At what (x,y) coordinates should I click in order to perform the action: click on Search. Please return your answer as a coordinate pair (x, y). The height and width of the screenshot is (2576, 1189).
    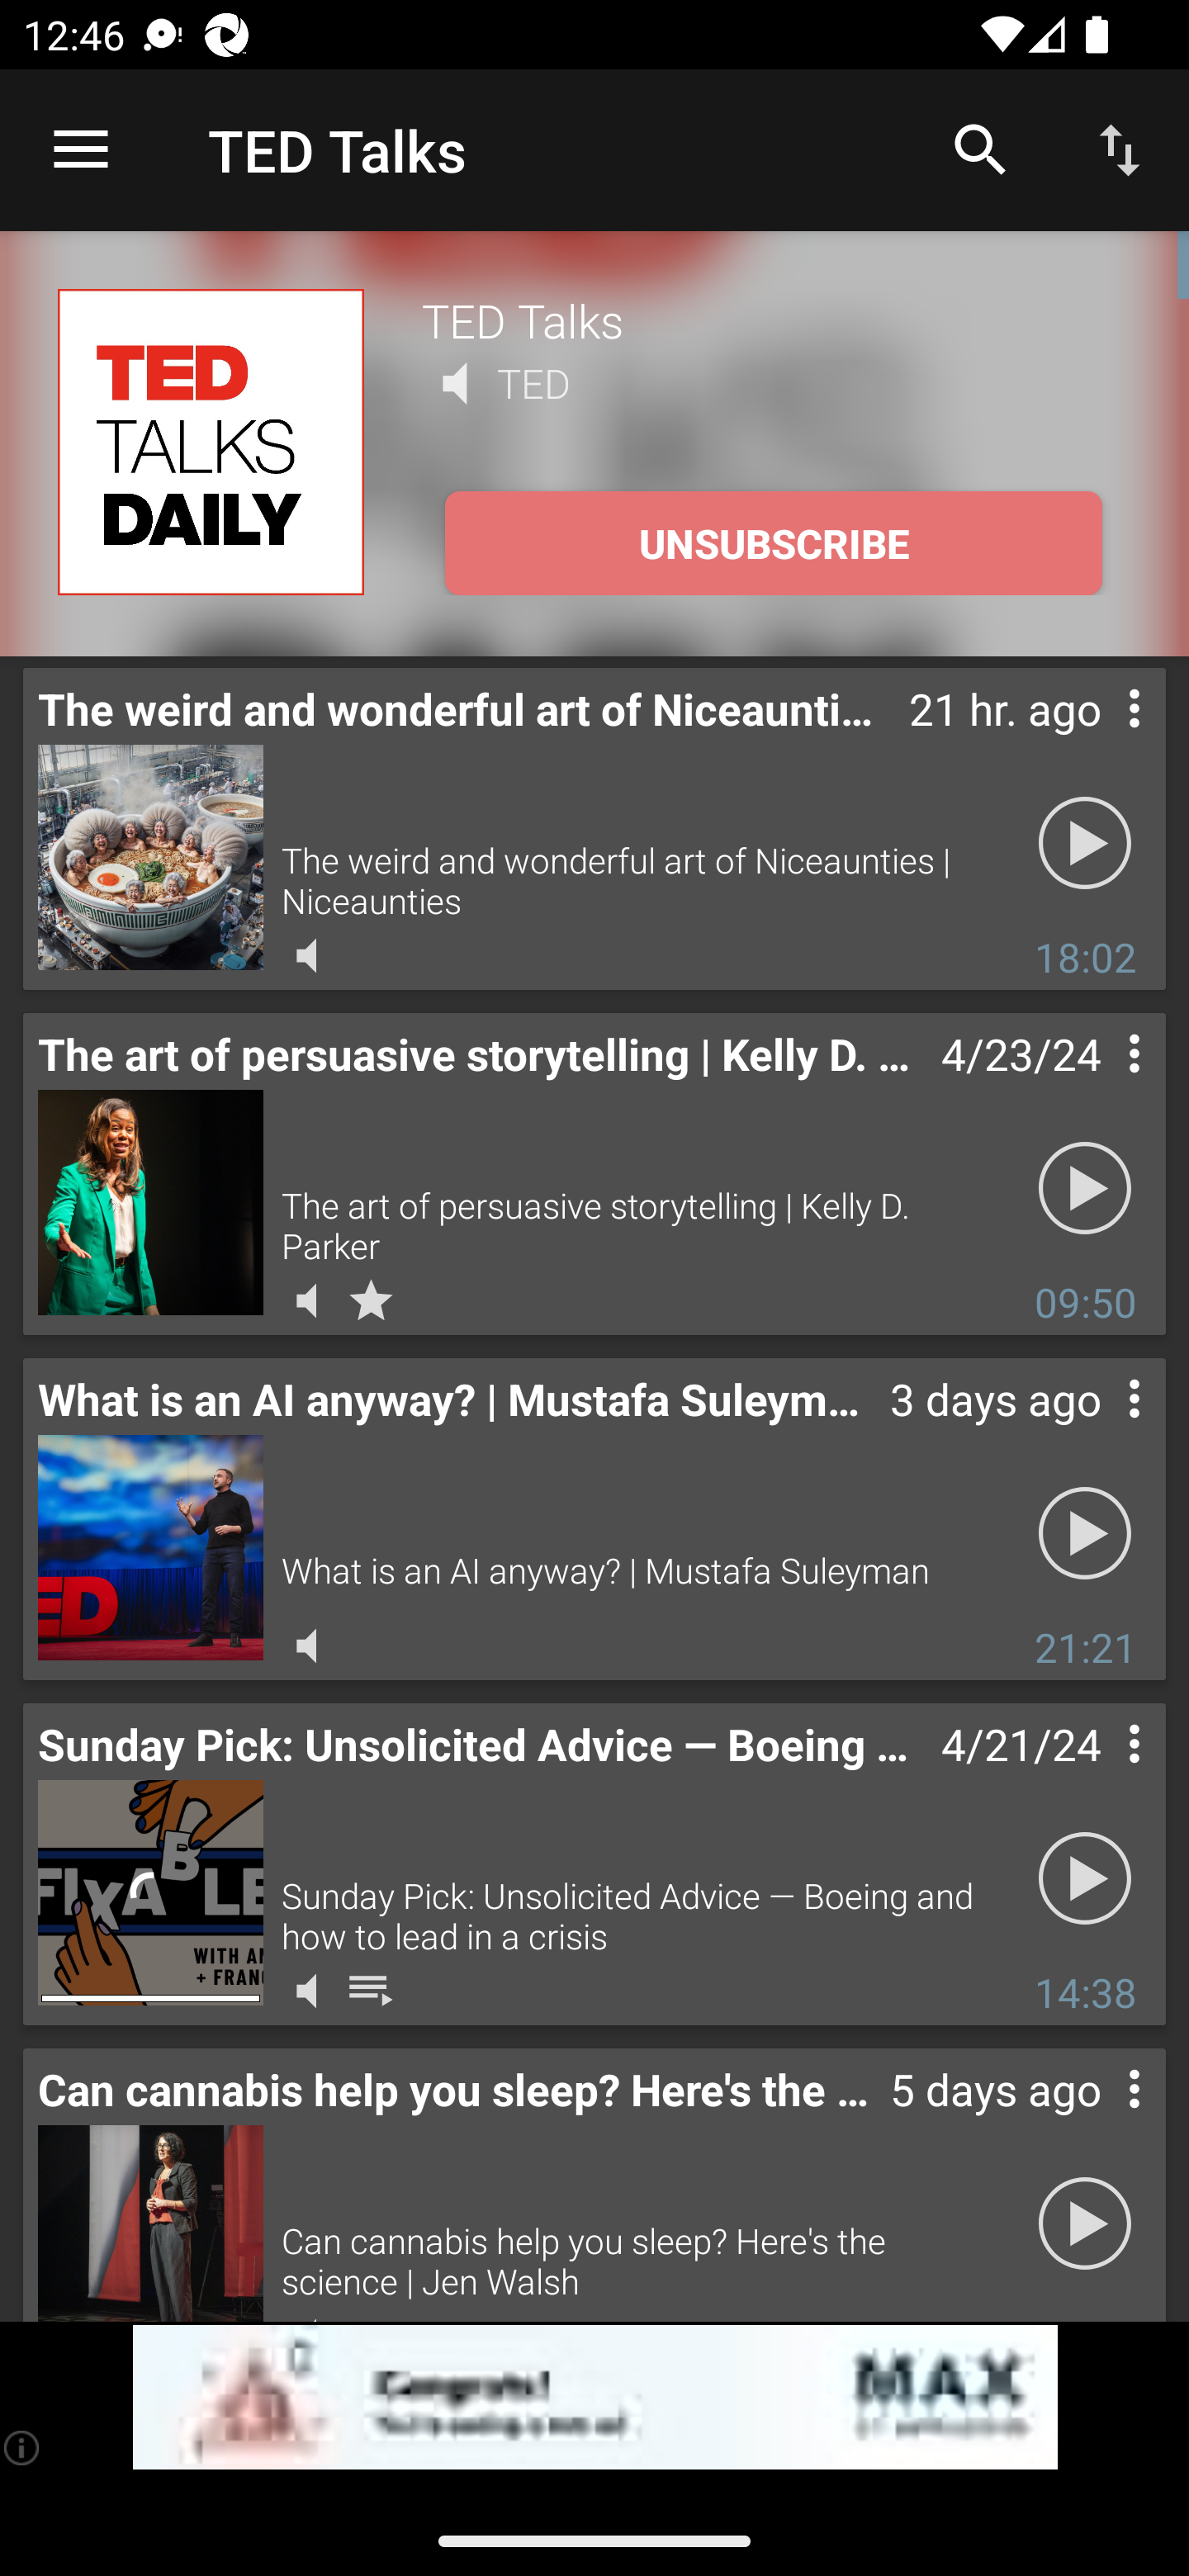
    Looking at the image, I should click on (981, 149).